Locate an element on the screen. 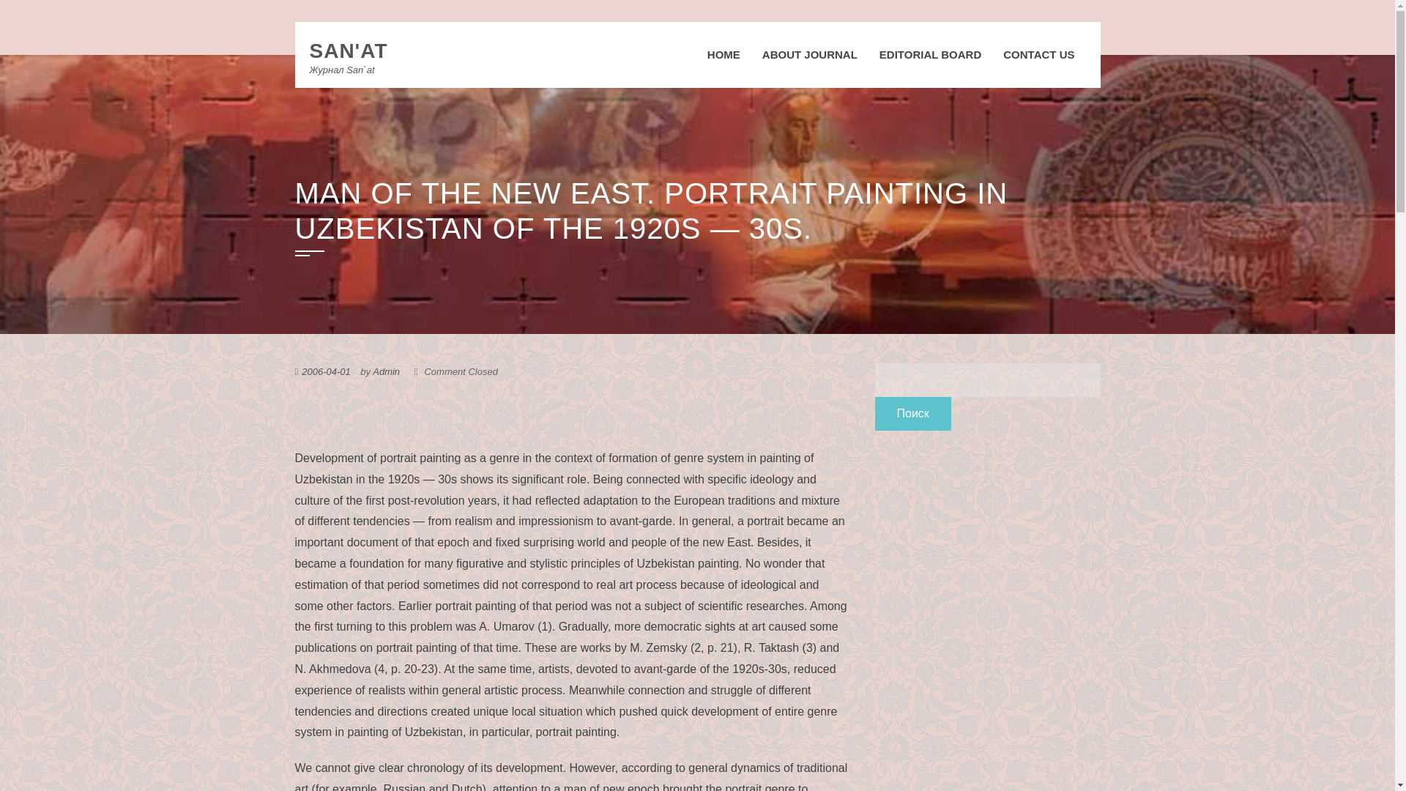 This screenshot has height=791, width=1406. SAN'AT is located at coordinates (349, 51).